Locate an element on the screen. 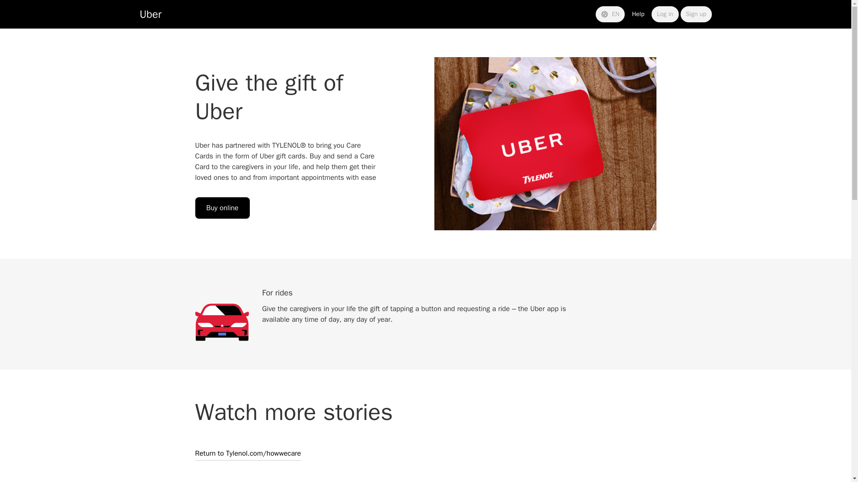 The height and width of the screenshot is (482, 858). Help is located at coordinates (638, 14).